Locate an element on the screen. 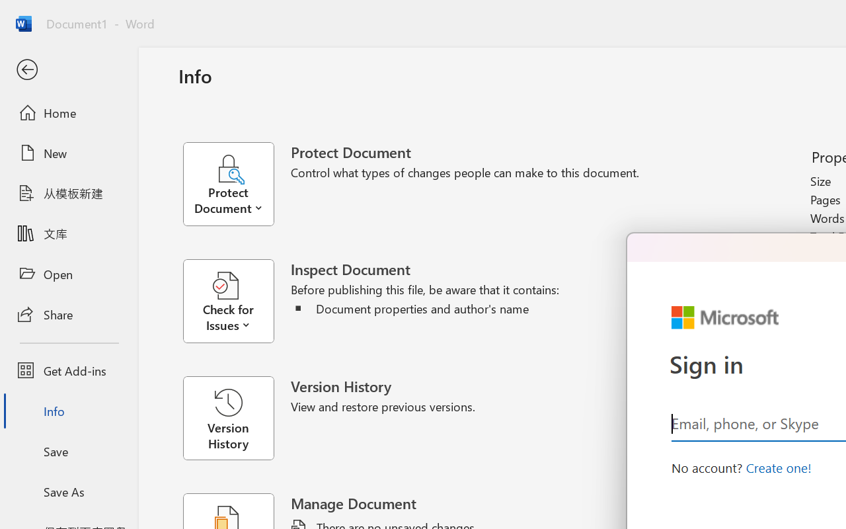 Image resolution: width=846 pixels, height=529 pixels. New is located at coordinates (69, 153).